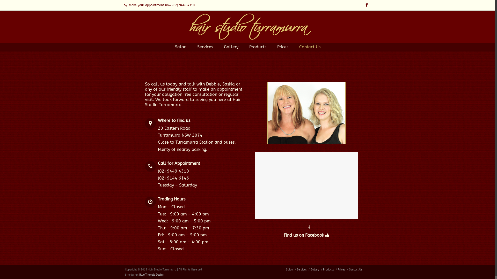 This screenshot has width=497, height=279. I want to click on Gallery, so click(315, 270).